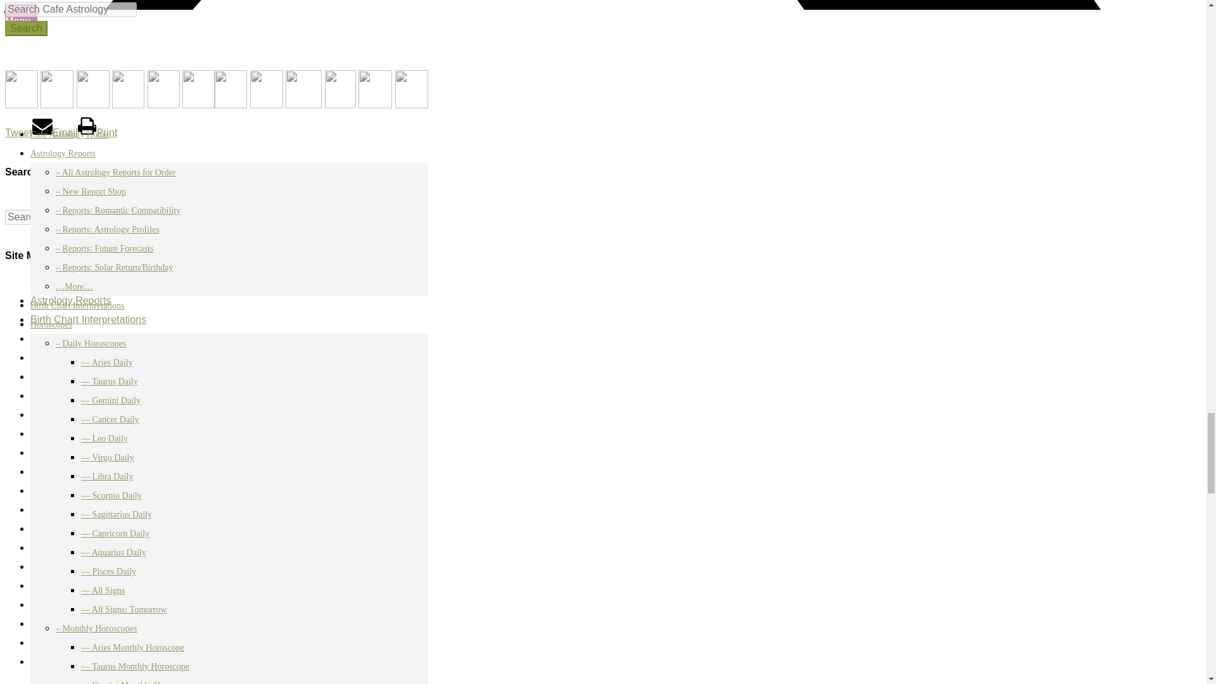 The width and height of the screenshot is (1216, 684). Describe the element at coordinates (98, 132) in the screenshot. I see `Print` at that location.